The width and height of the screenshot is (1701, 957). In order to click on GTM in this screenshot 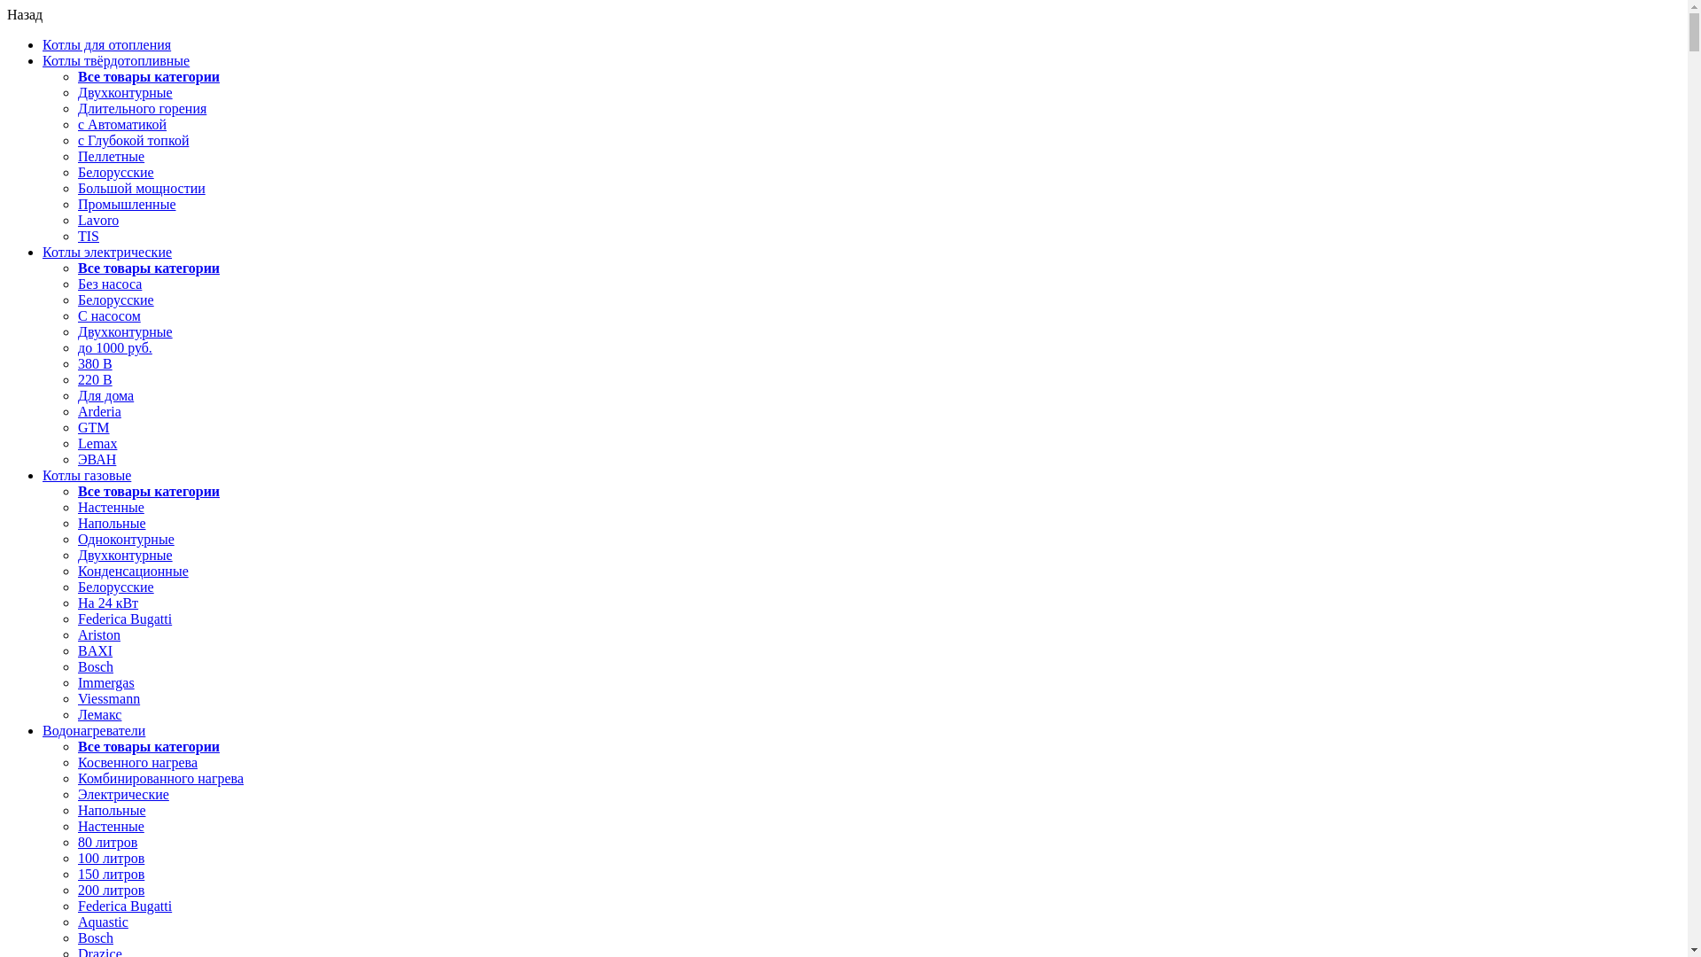, I will do `click(94, 427)`.